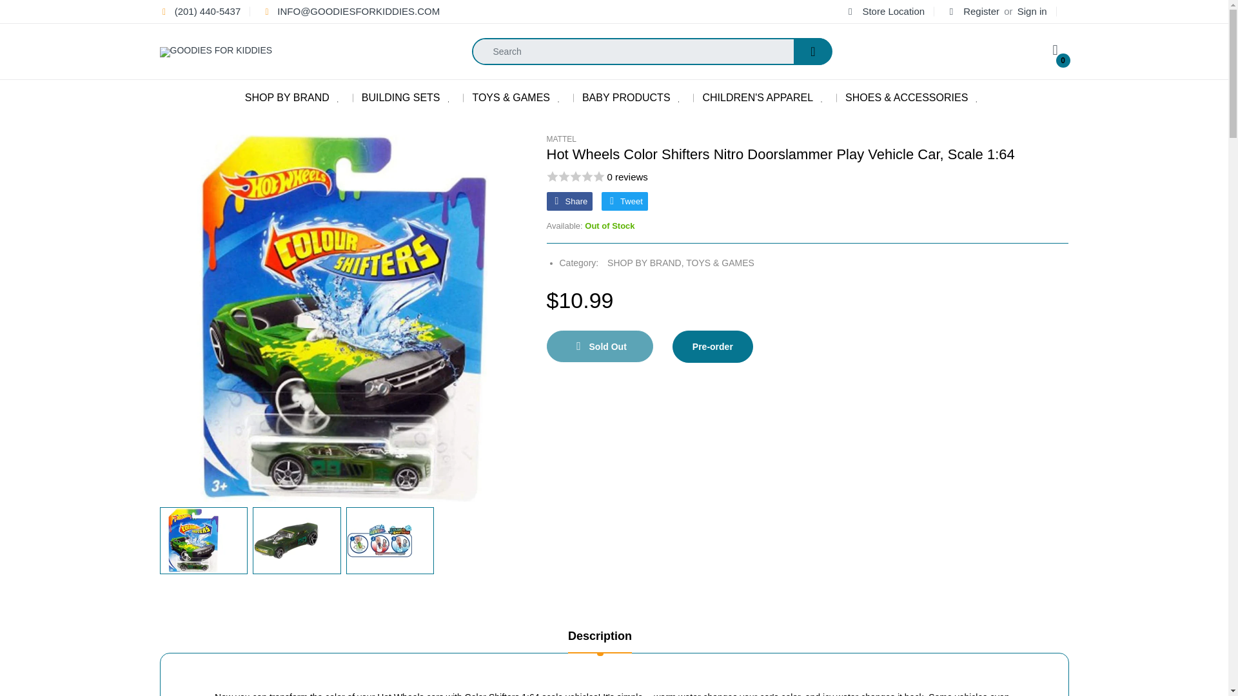 The width and height of the screenshot is (1238, 696). I want to click on Register, so click(974, 10).